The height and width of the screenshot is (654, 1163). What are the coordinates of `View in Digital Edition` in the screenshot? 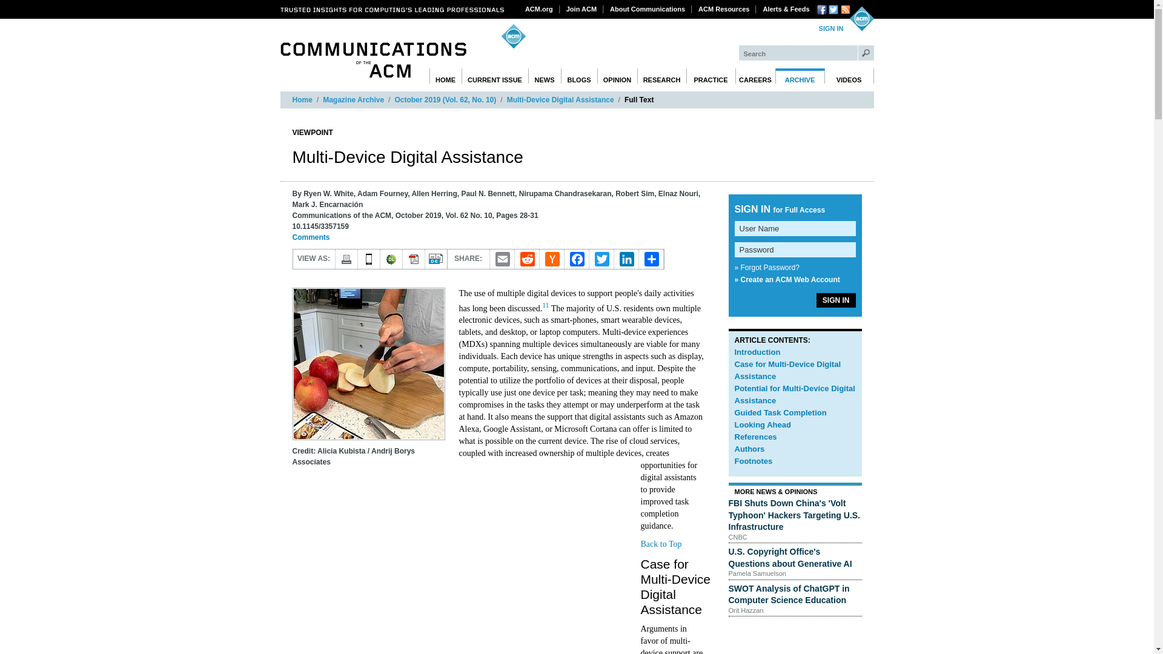 It's located at (436, 259).